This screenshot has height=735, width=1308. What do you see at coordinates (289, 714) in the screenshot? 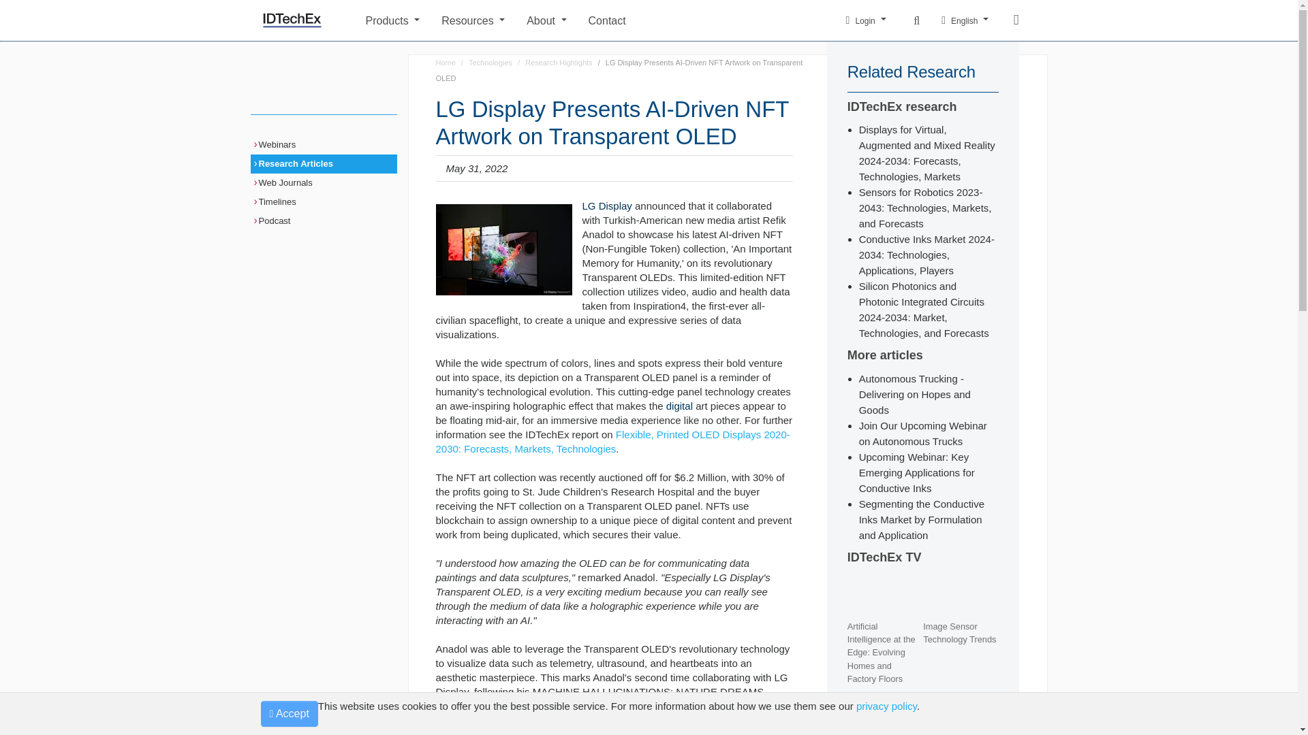
I see `Accept` at bounding box center [289, 714].